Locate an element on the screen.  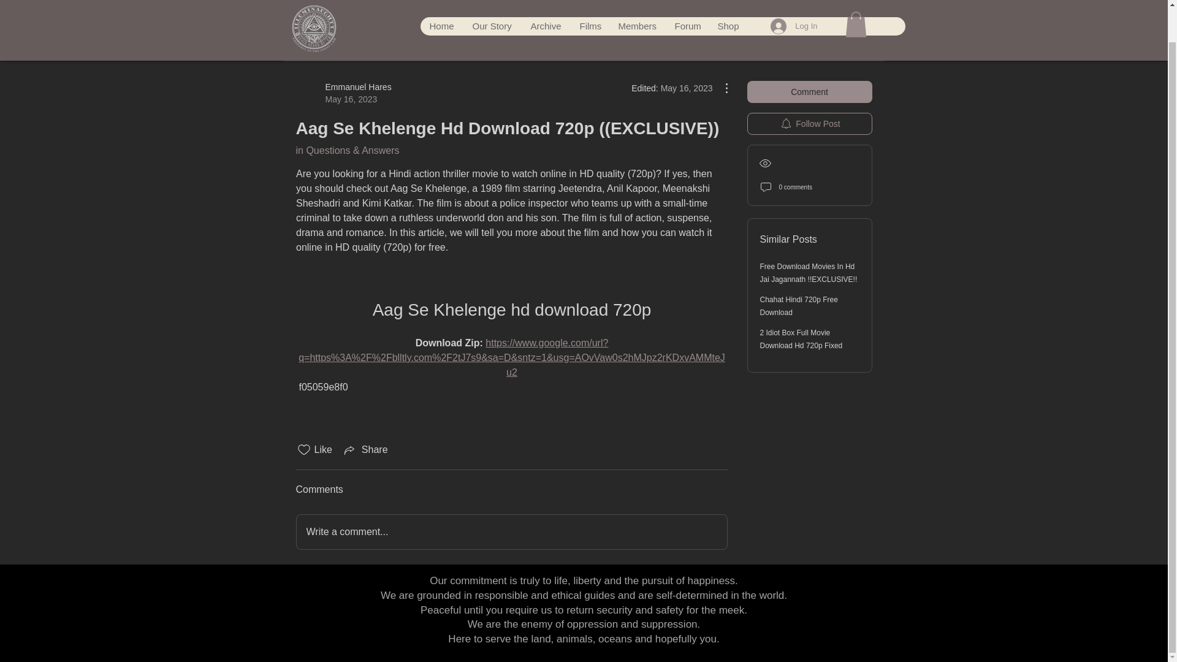
Log In is located at coordinates (793, 1).